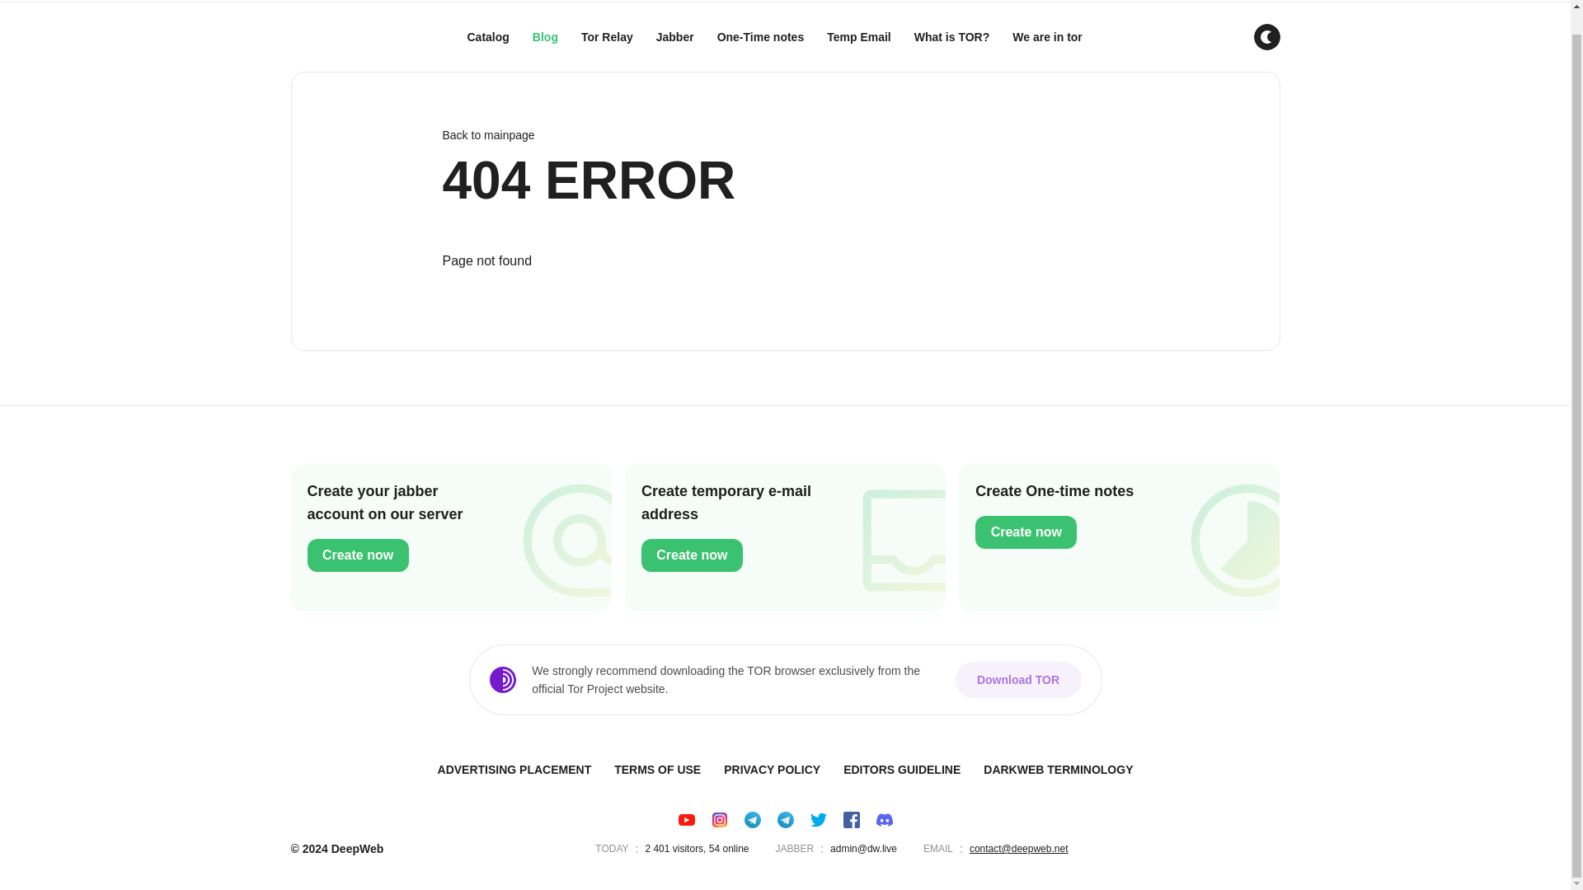  Describe the element at coordinates (488, 37) in the screenshot. I see `TERMS OF USE` at that location.